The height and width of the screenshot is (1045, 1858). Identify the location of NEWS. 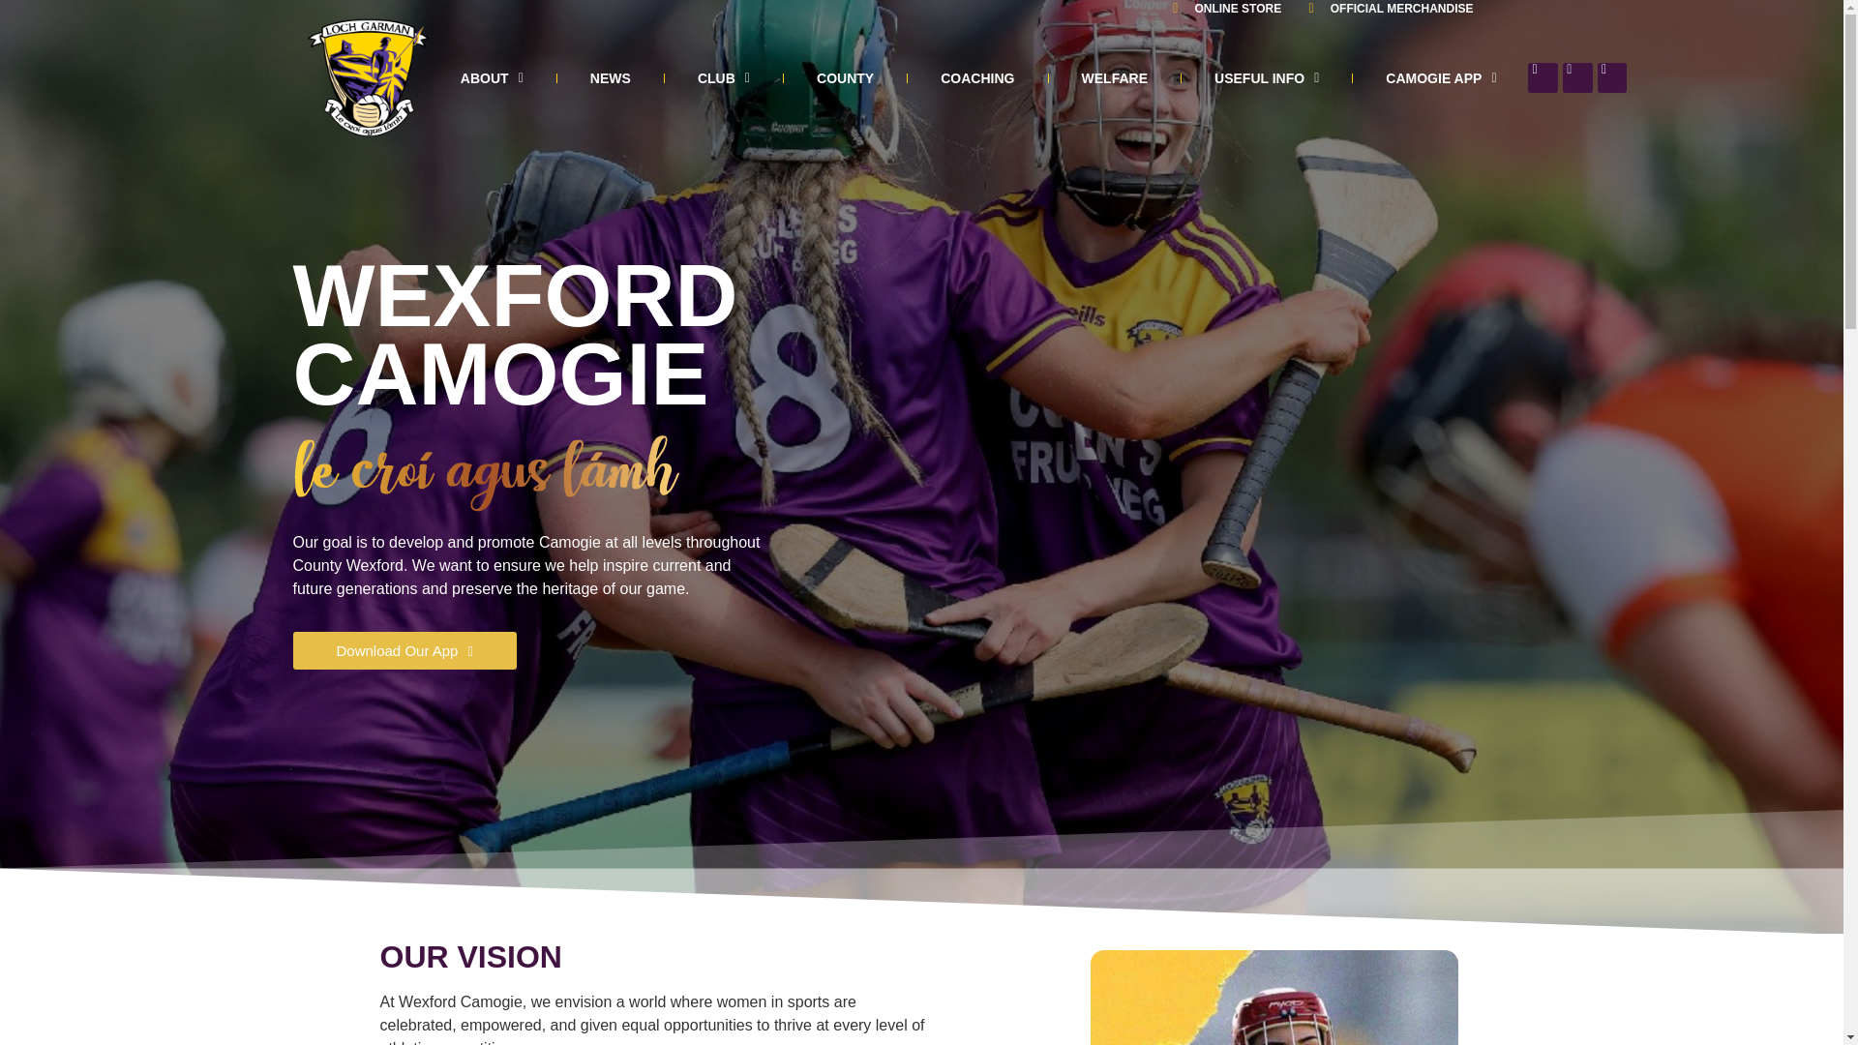
(610, 77).